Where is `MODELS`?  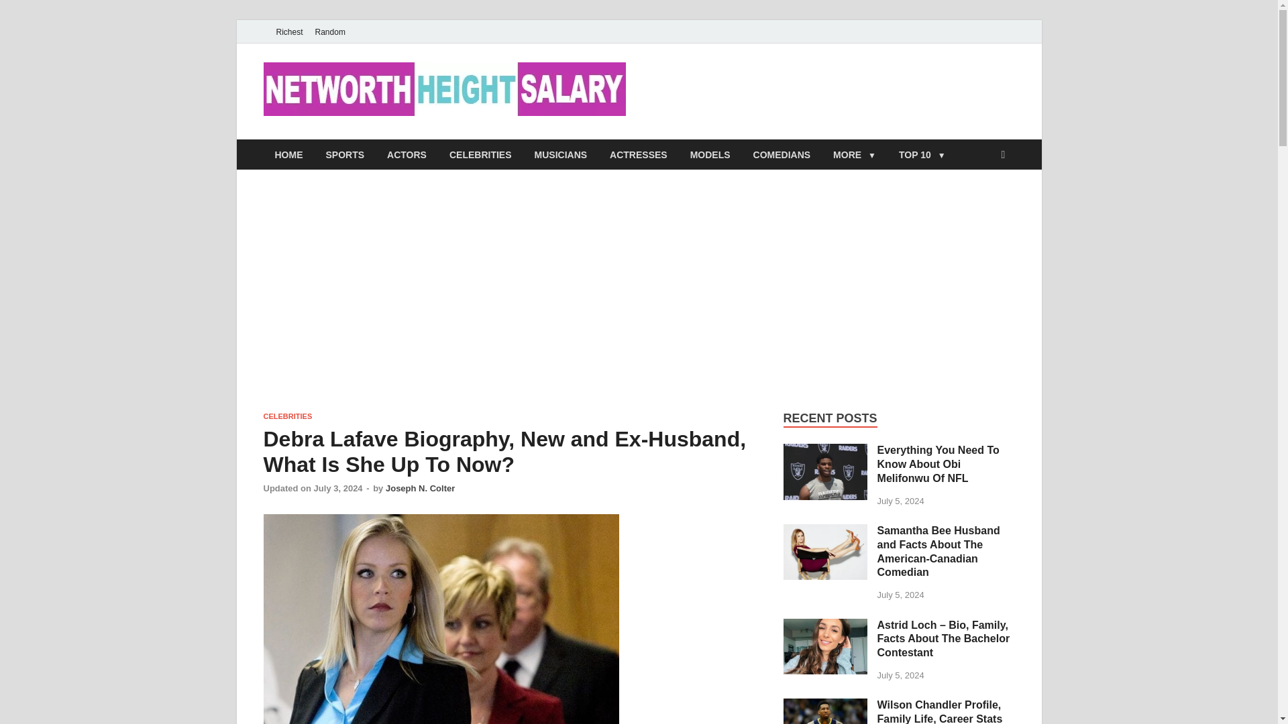 MODELS is located at coordinates (710, 154).